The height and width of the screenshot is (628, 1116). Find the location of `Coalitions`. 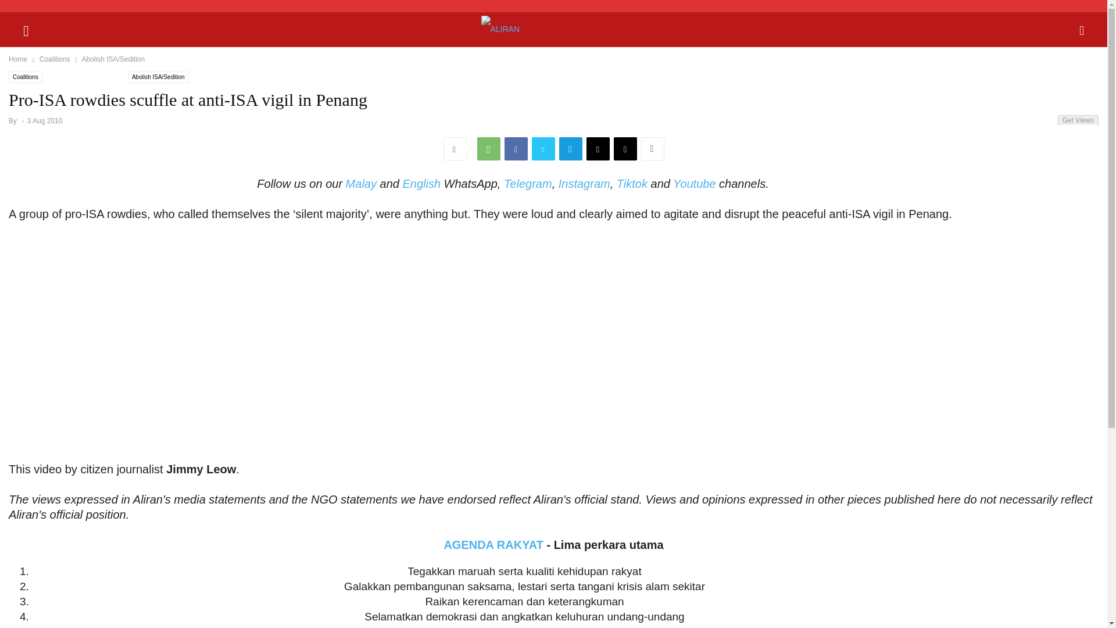

Coalitions is located at coordinates (55, 59).